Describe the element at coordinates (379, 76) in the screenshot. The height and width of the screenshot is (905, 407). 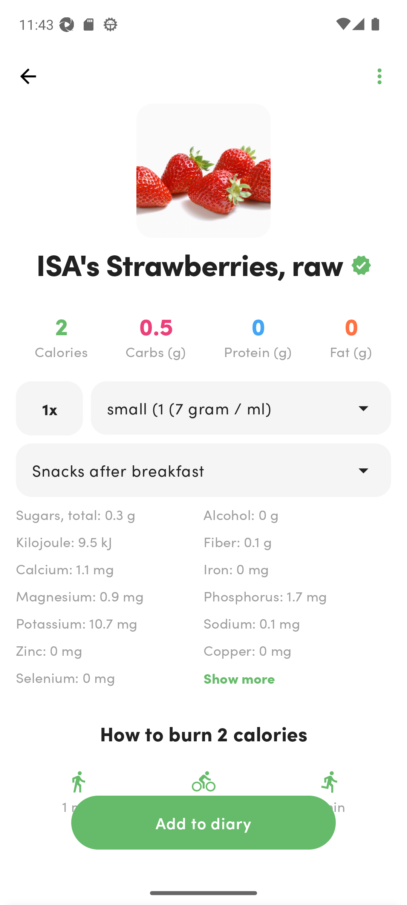
I see `top_left_action` at that location.